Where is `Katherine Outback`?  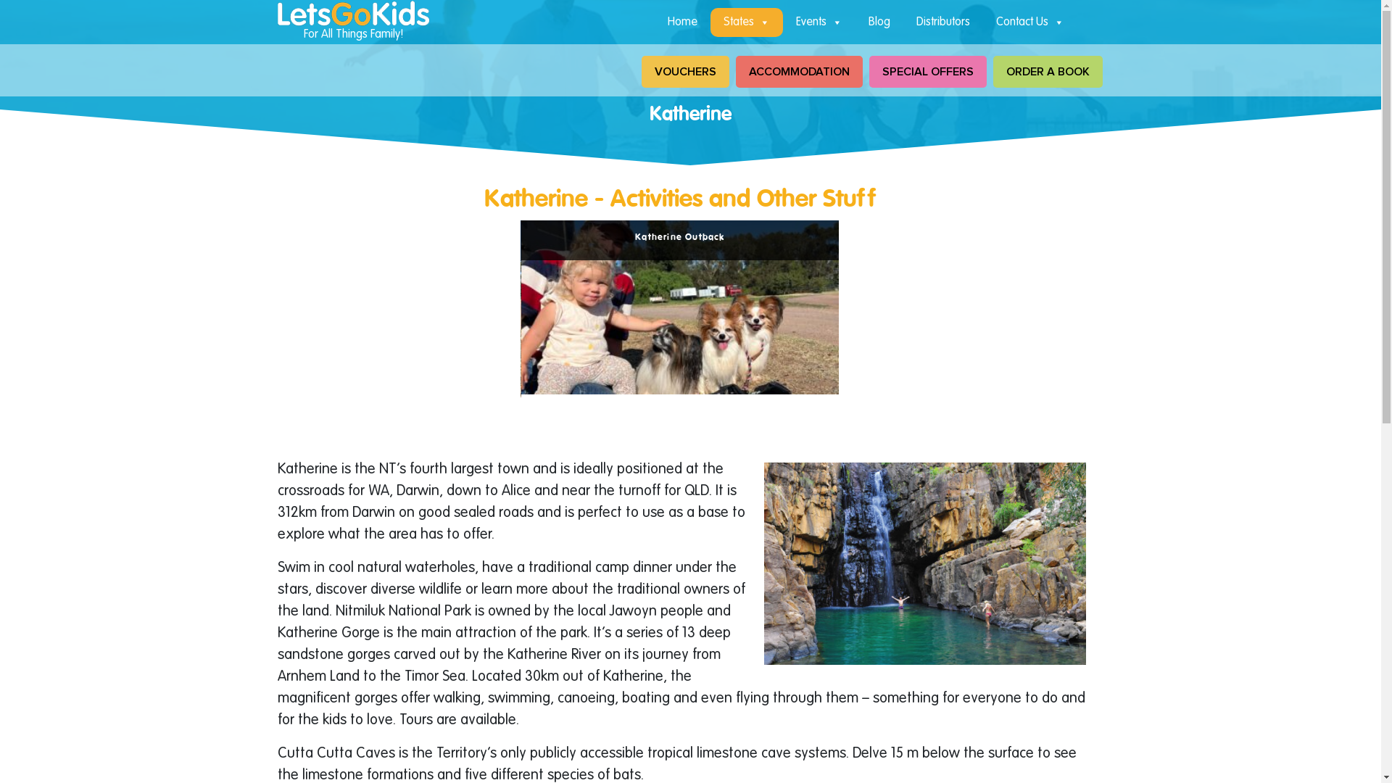 Katherine Outback is located at coordinates (680, 307).